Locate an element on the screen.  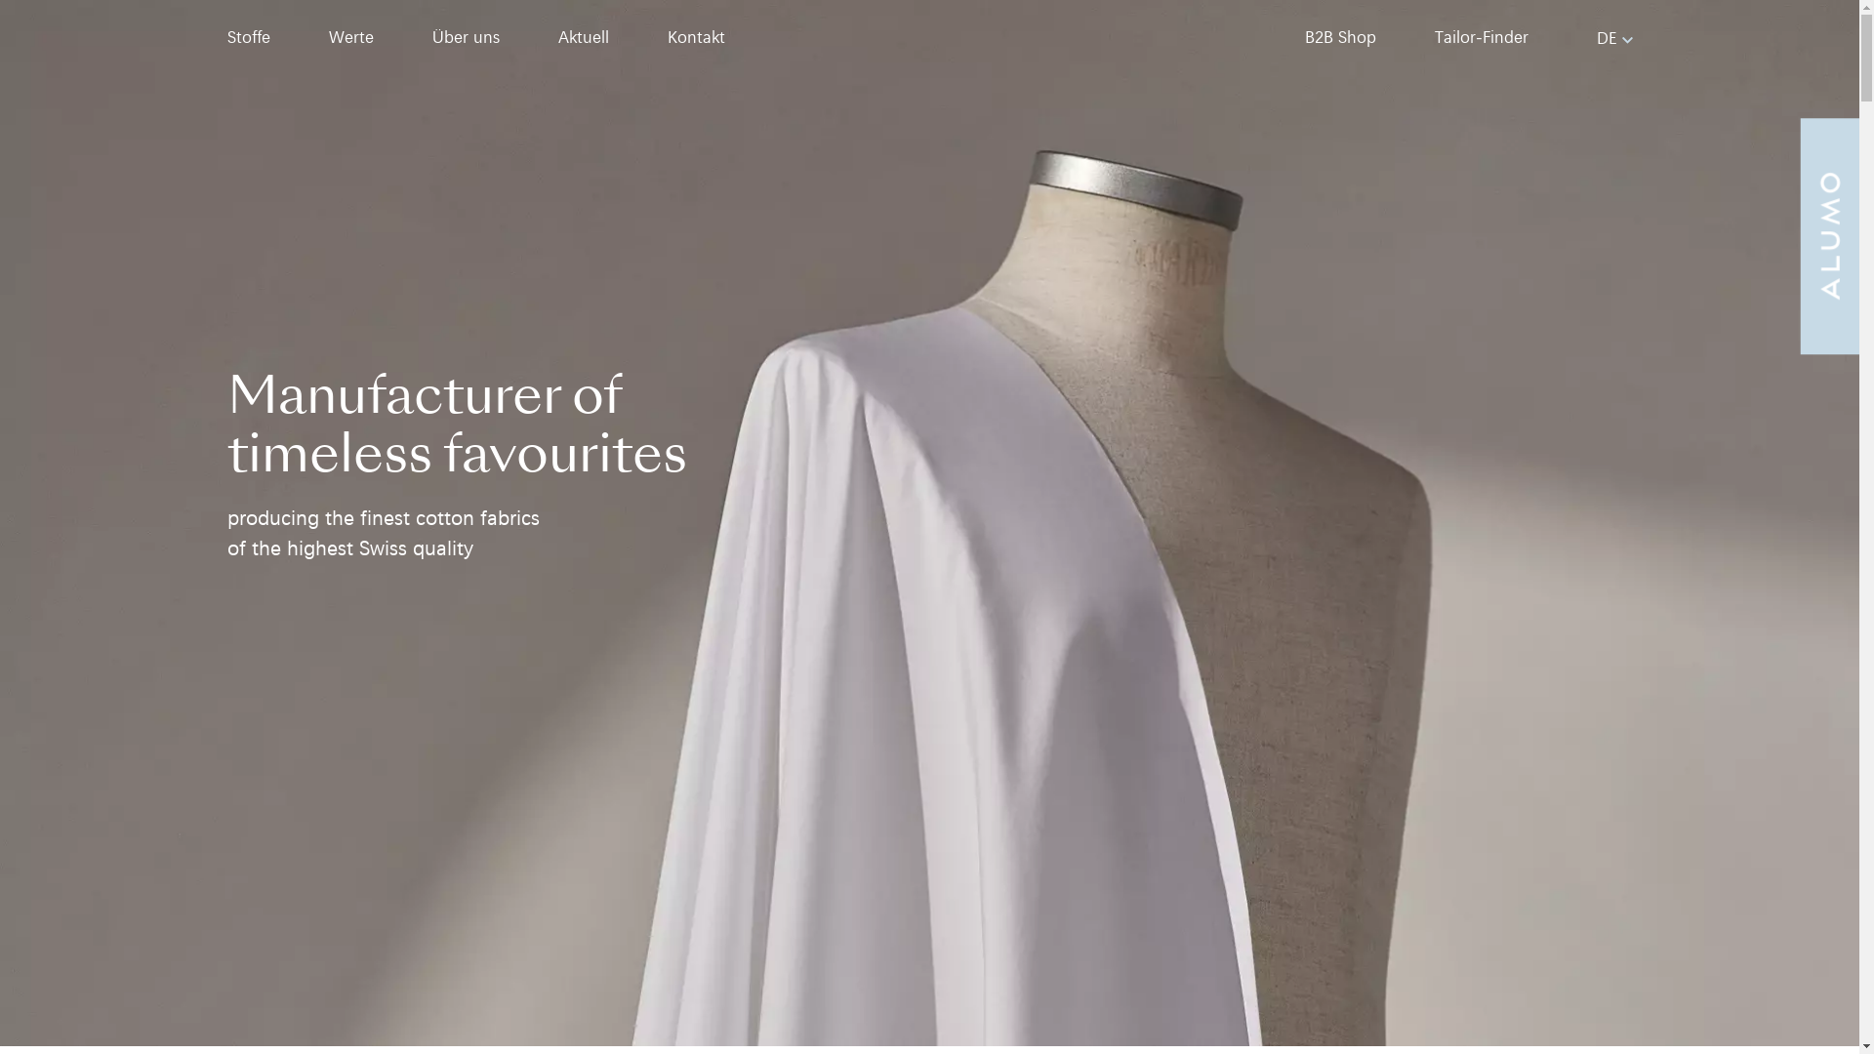
Werte is located at coordinates (350, 37).